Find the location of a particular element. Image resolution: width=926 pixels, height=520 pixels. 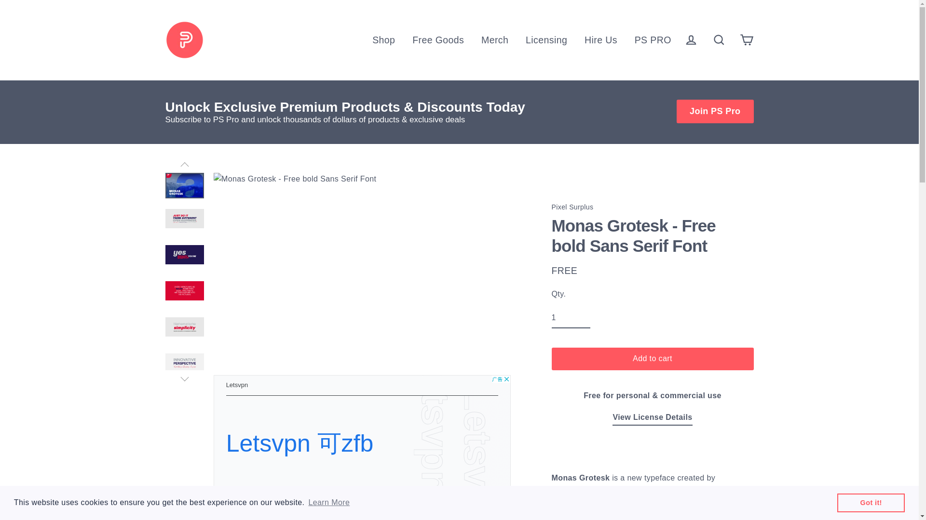

1 is located at coordinates (571, 318).